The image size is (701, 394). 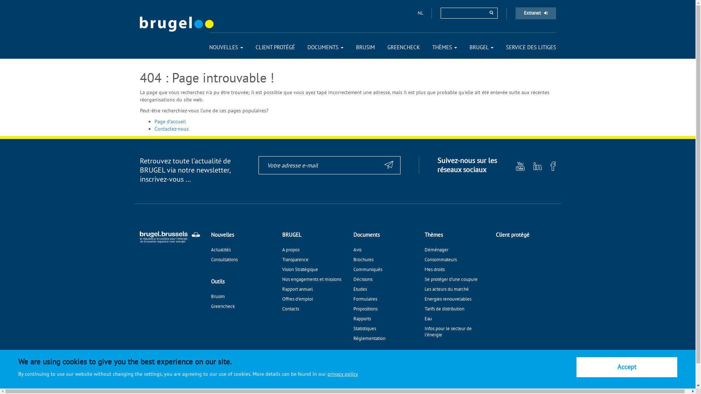 What do you see at coordinates (536, 13) in the screenshot?
I see `Extranet` at bounding box center [536, 13].